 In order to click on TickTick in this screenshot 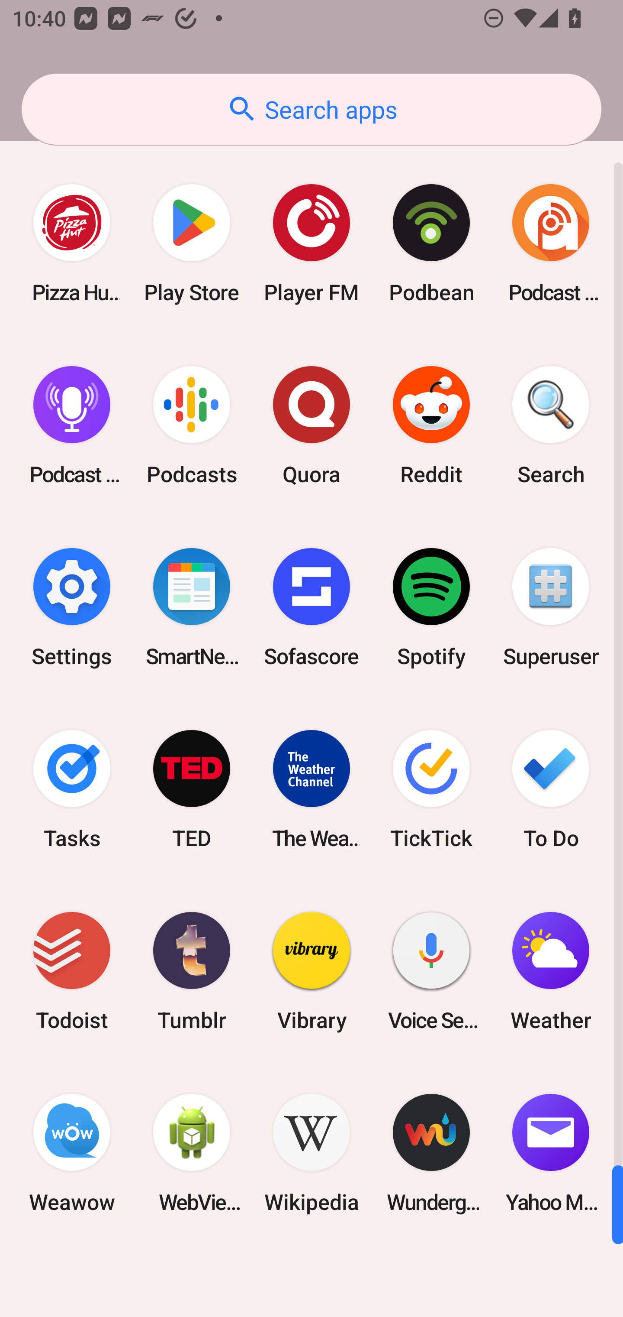, I will do `click(431, 788)`.